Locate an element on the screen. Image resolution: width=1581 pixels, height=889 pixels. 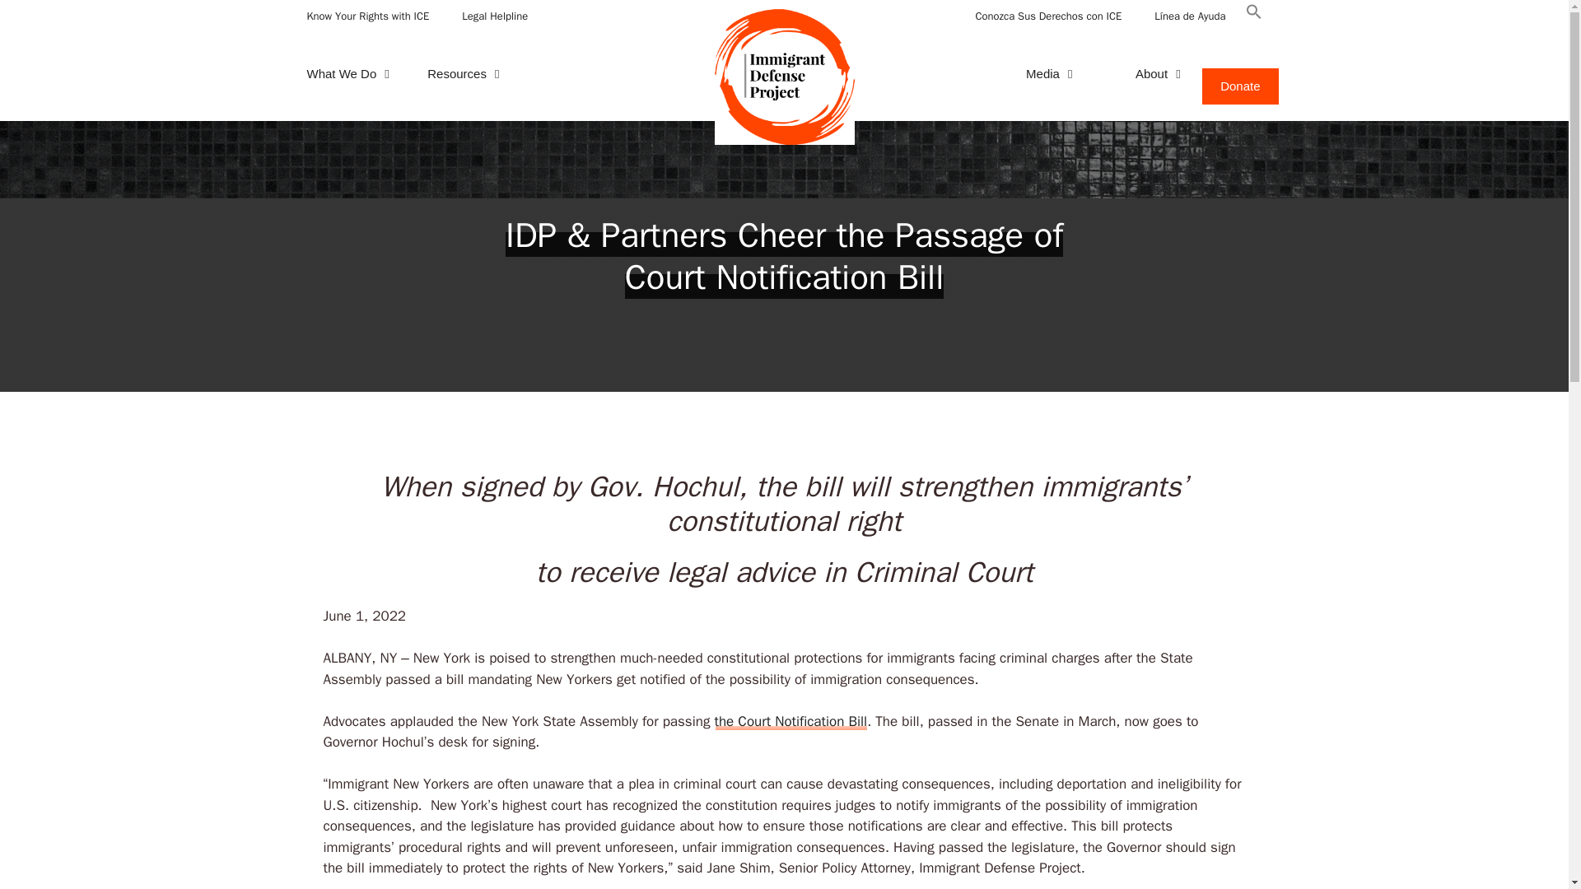
What We Do is located at coordinates (350, 74).